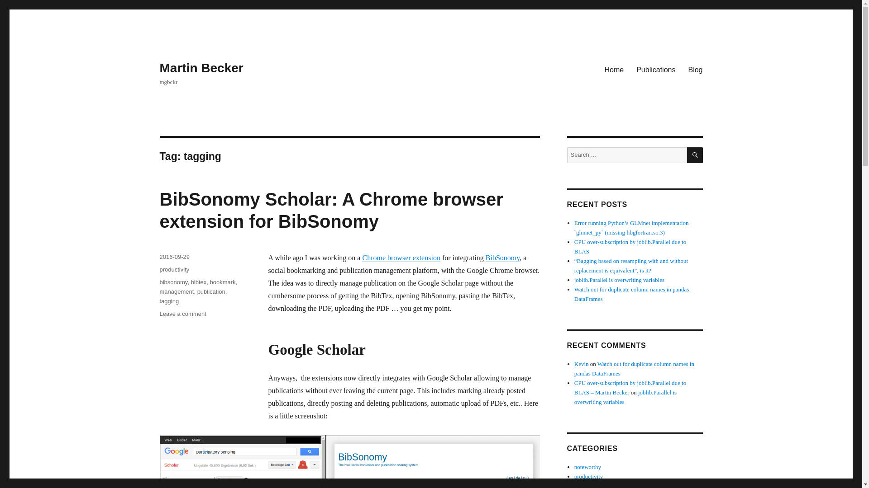 The height and width of the screenshot is (488, 869). Describe the element at coordinates (174, 257) in the screenshot. I see `2016-09-29` at that location.